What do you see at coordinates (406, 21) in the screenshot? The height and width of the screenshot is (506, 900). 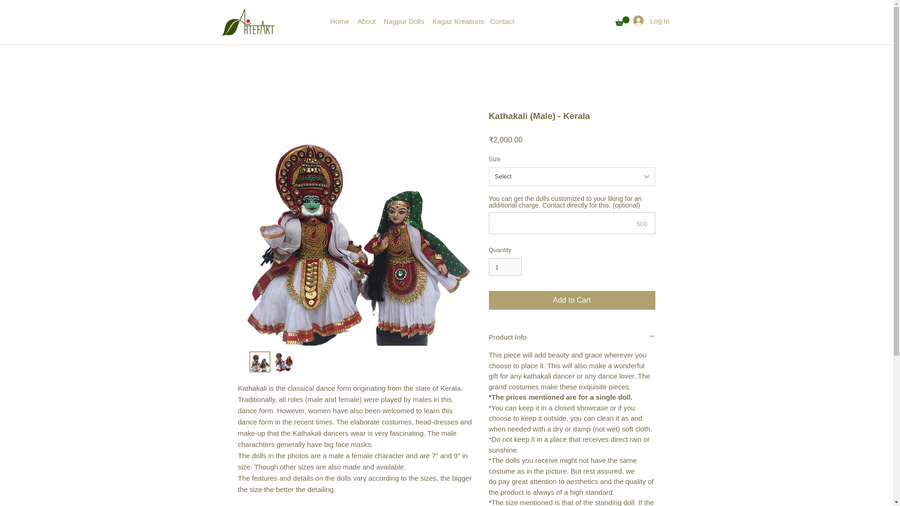 I see `Nagpur Dolls` at bounding box center [406, 21].